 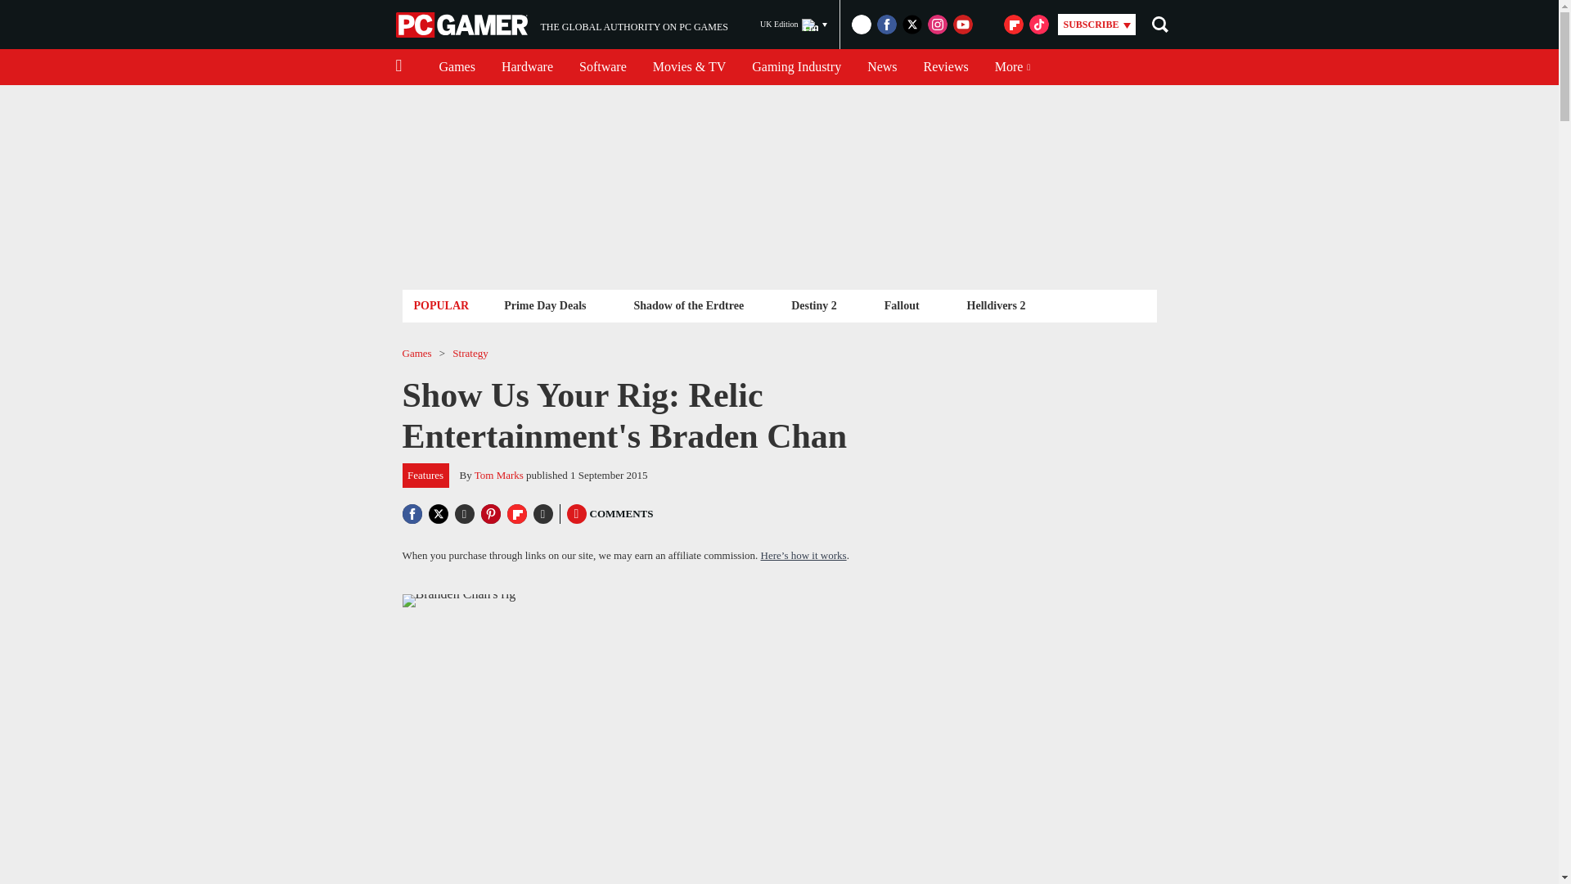 I want to click on Reviews, so click(x=946, y=67).